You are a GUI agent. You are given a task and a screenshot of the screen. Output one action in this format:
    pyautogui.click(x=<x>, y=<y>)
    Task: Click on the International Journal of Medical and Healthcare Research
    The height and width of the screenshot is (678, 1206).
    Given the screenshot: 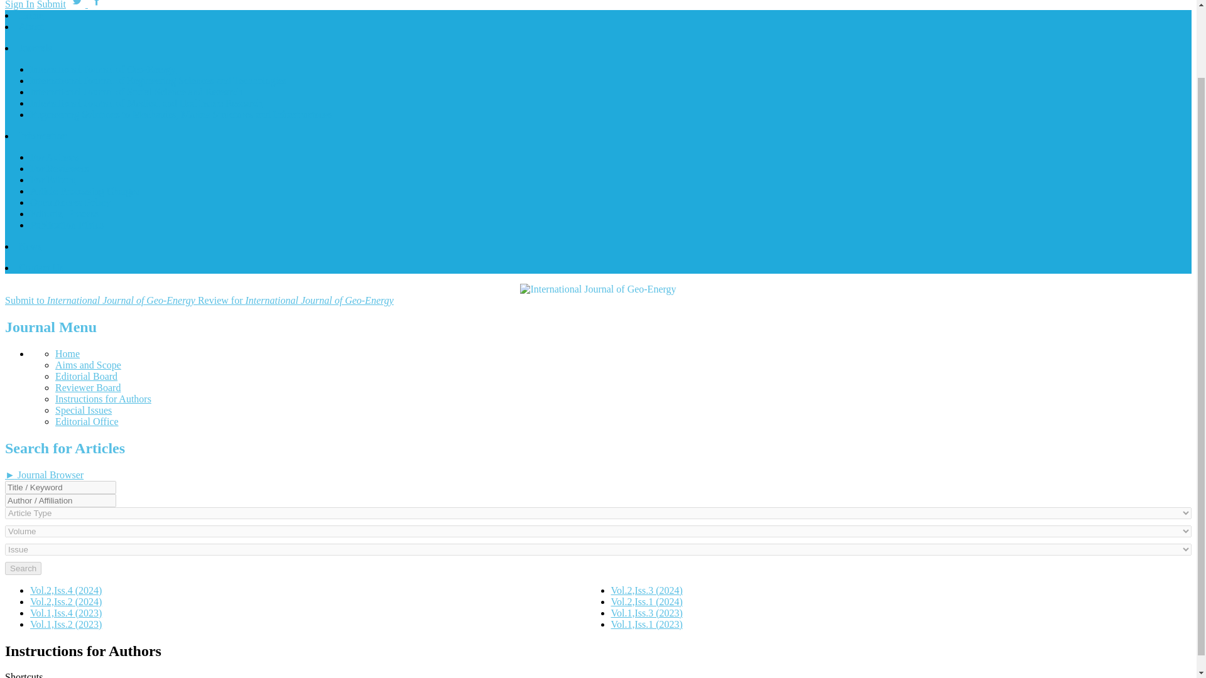 What is the action you would take?
    pyautogui.click(x=146, y=103)
    